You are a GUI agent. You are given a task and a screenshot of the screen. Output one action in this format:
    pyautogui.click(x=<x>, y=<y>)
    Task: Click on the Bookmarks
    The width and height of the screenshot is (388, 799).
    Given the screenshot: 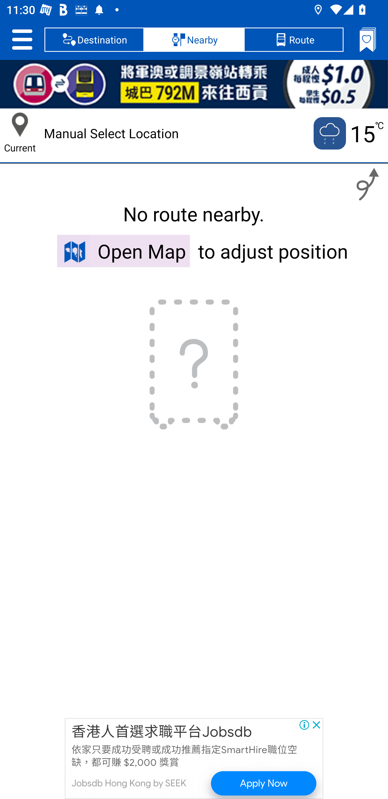 What is the action you would take?
    pyautogui.click(x=368, y=39)
    